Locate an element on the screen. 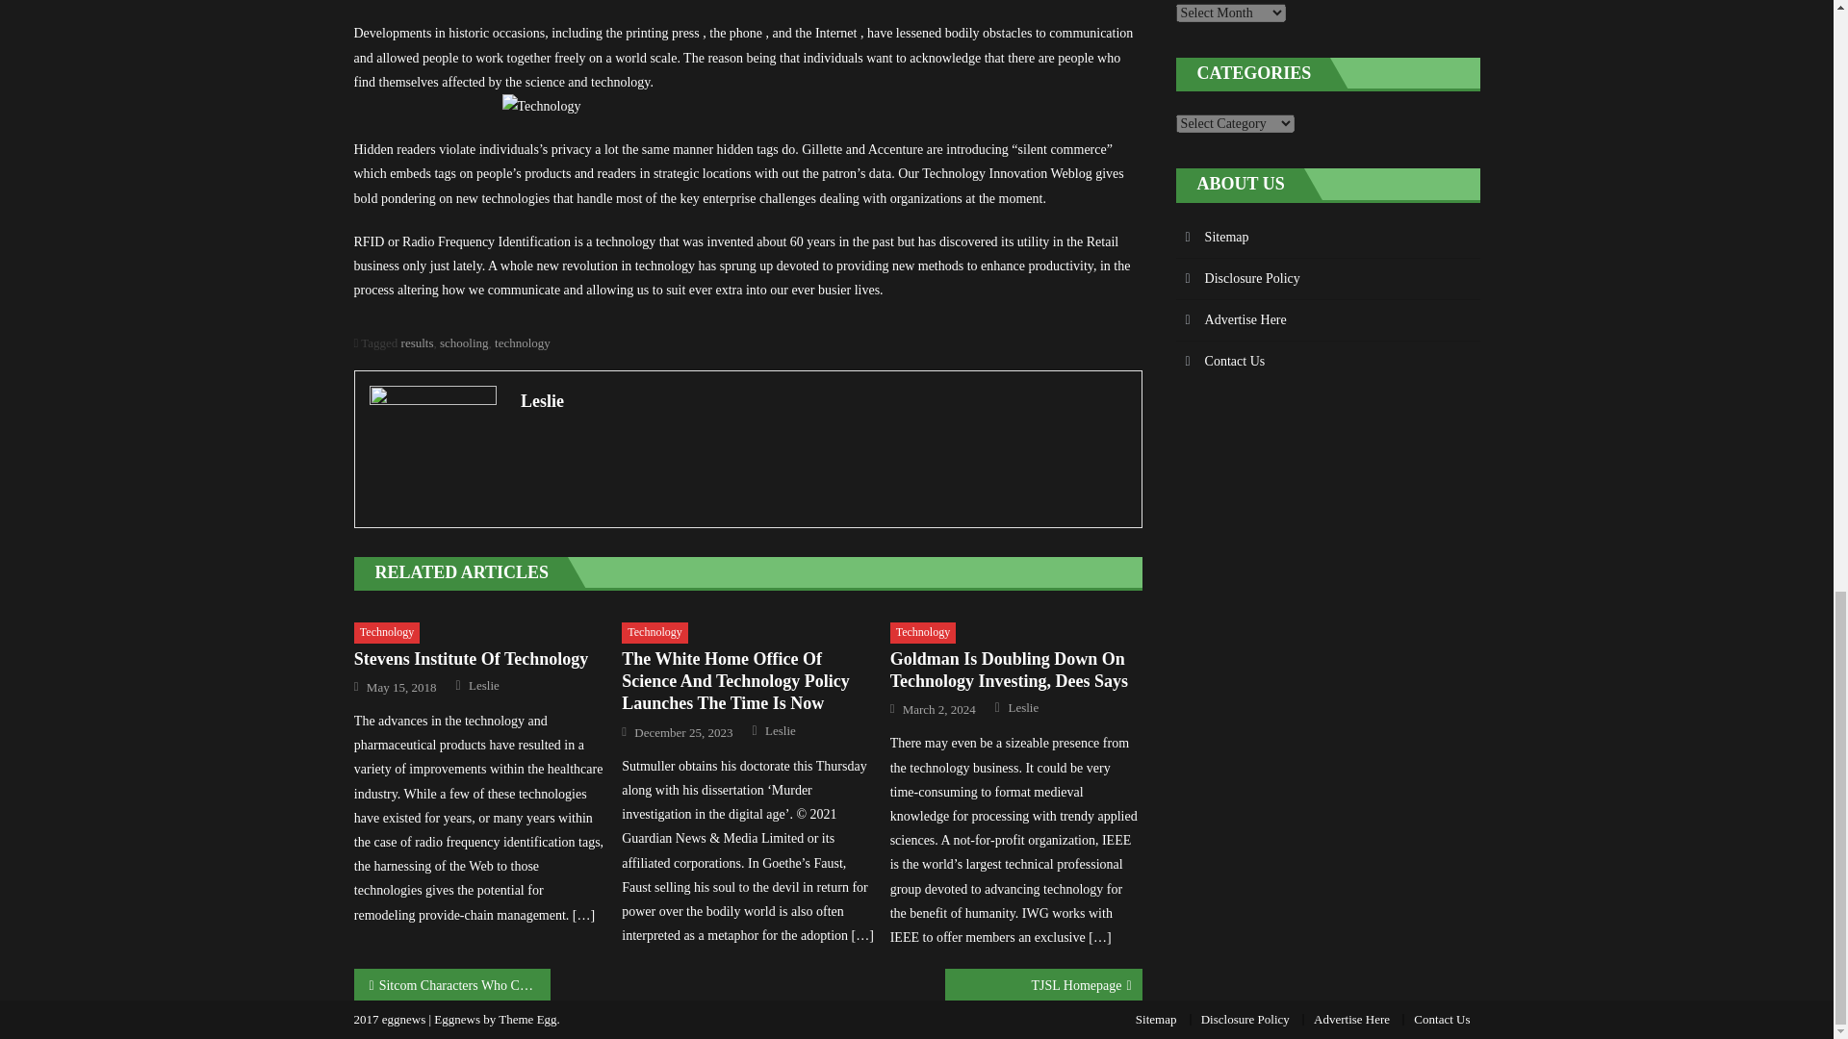  results is located at coordinates (418, 342).